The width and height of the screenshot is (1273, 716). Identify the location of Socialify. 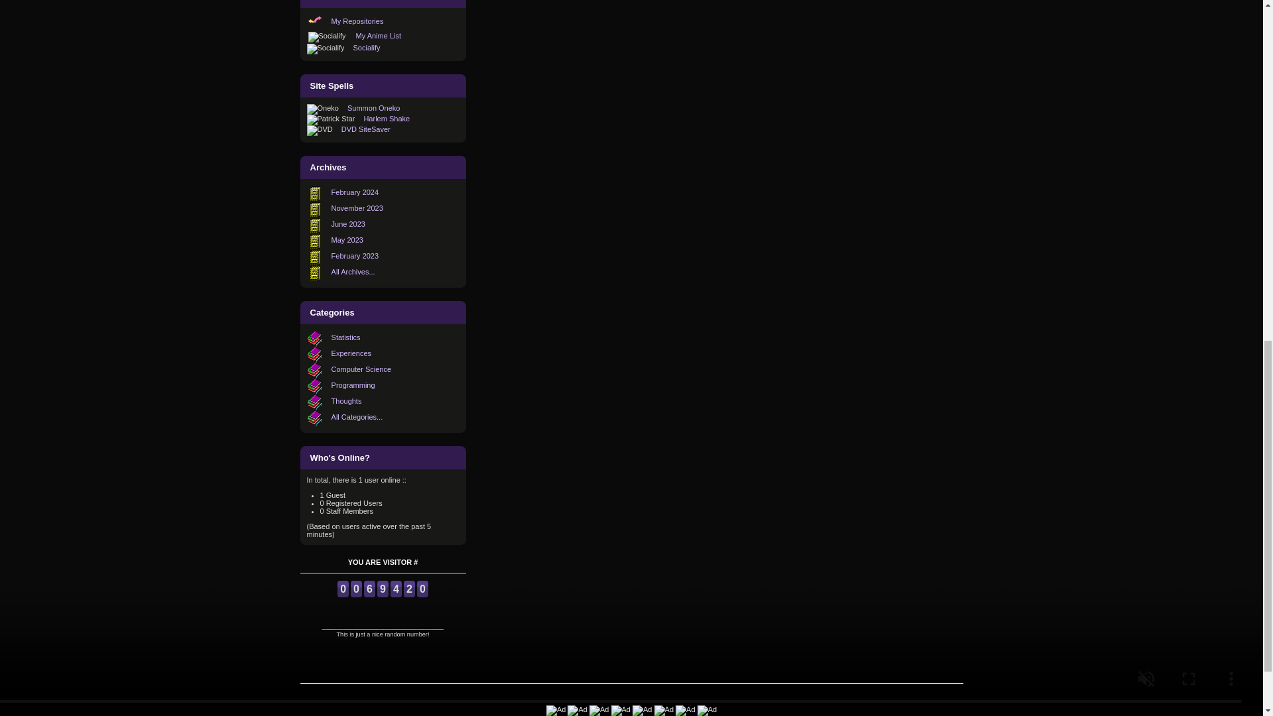
(367, 47).